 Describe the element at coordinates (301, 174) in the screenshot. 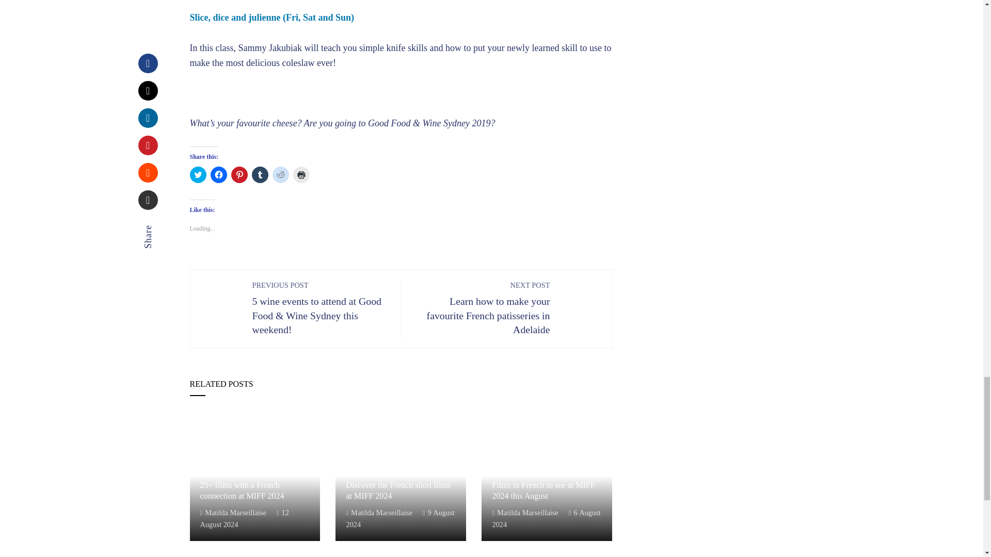

I see `Click to print` at that location.